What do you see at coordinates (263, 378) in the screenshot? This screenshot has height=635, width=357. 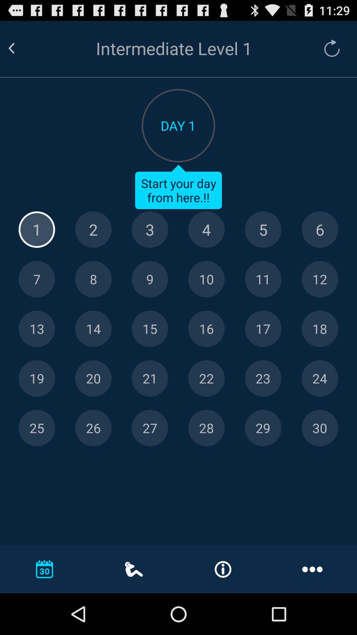 I see `go to day 23` at bounding box center [263, 378].